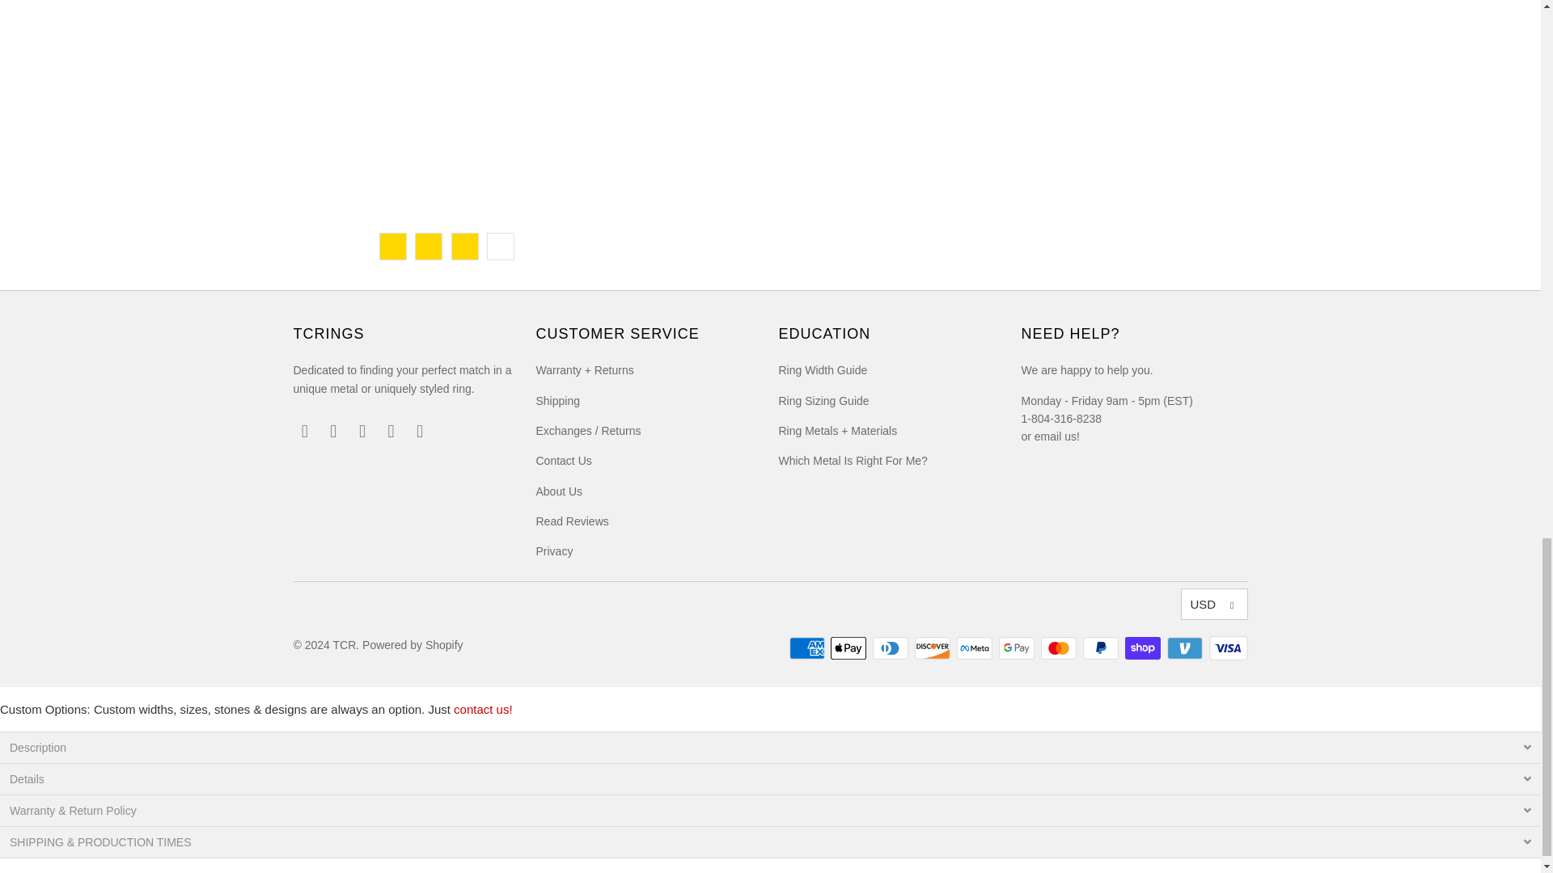  What do you see at coordinates (933, 648) in the screenshot?
I see `Discover` at bounding box center [933, 648].